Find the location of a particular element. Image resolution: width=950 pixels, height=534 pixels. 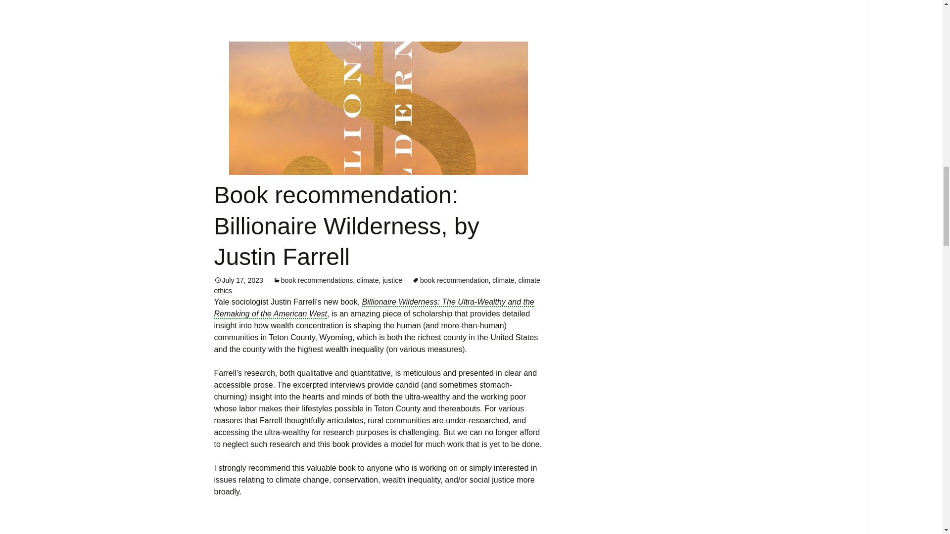

book recommendation is located at coordinates (450, 280).